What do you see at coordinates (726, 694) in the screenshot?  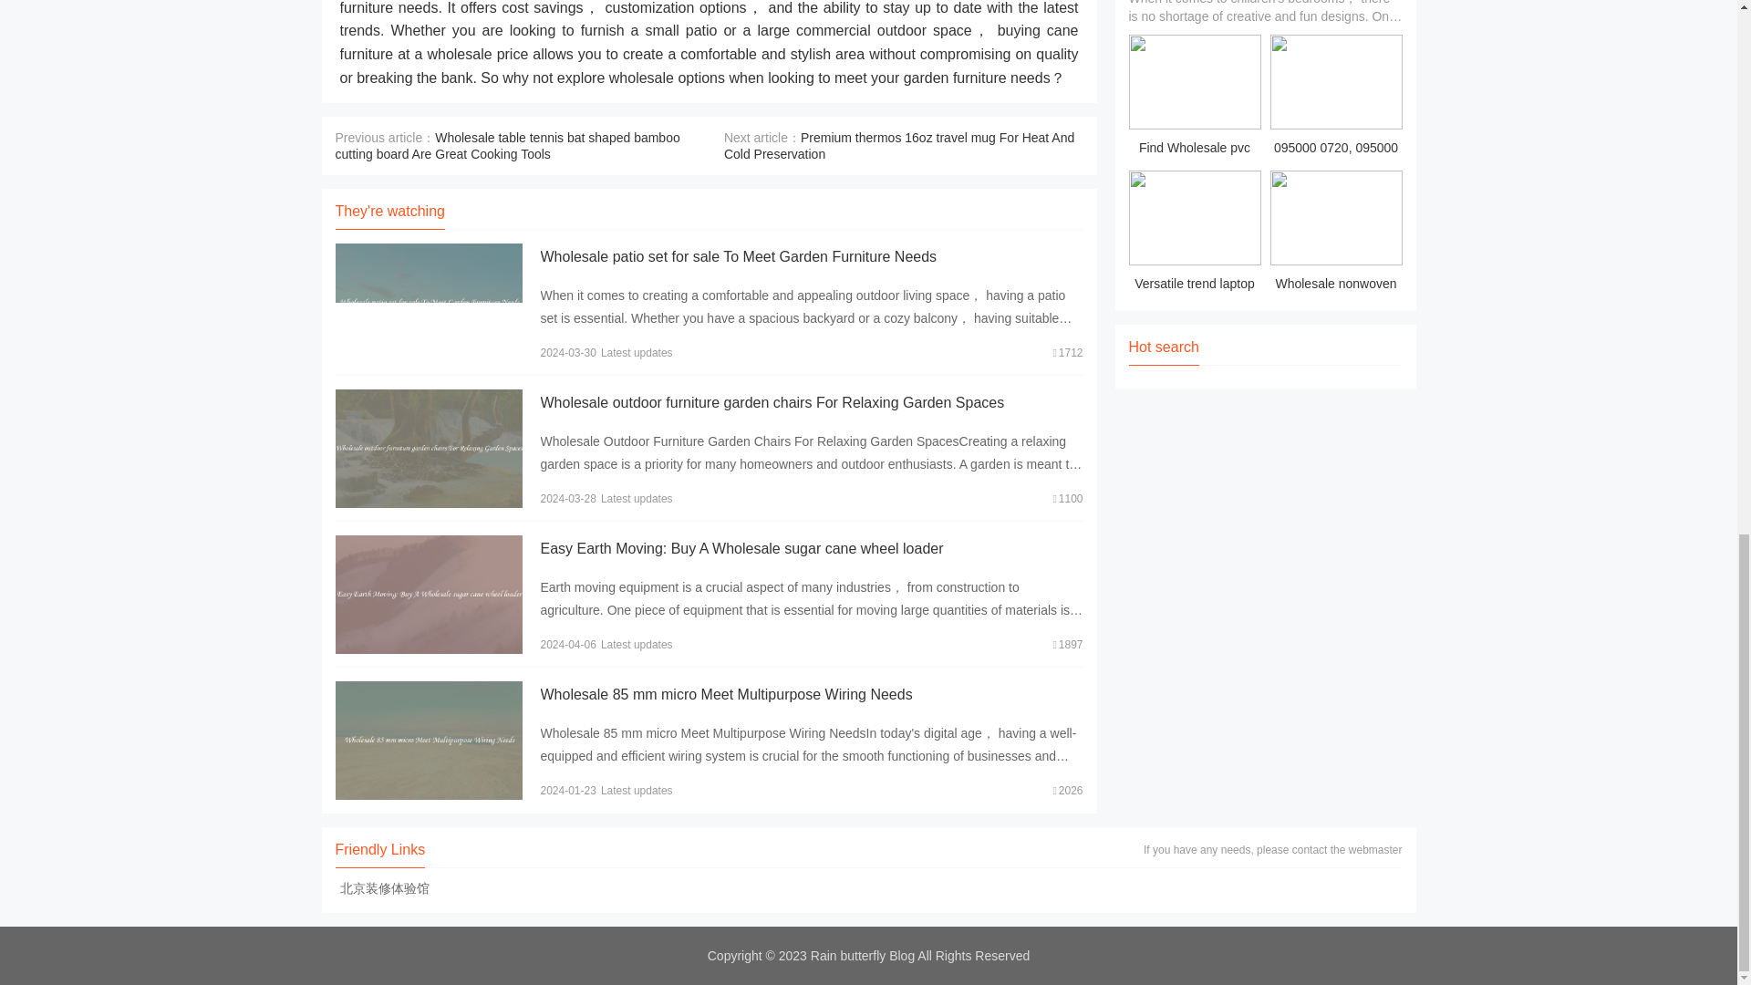 I see `Wholesale 85 mm micro Meet Multipurpose Wiring Needs` at bounding box center [726, 694].